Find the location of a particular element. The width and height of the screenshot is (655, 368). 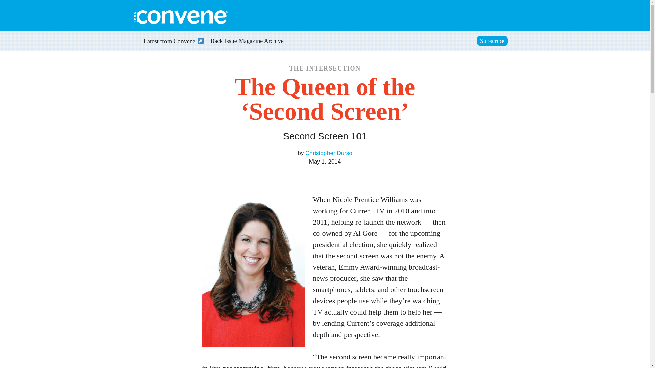

Posts by Christopher Durso is located at coordinates (329, 153).